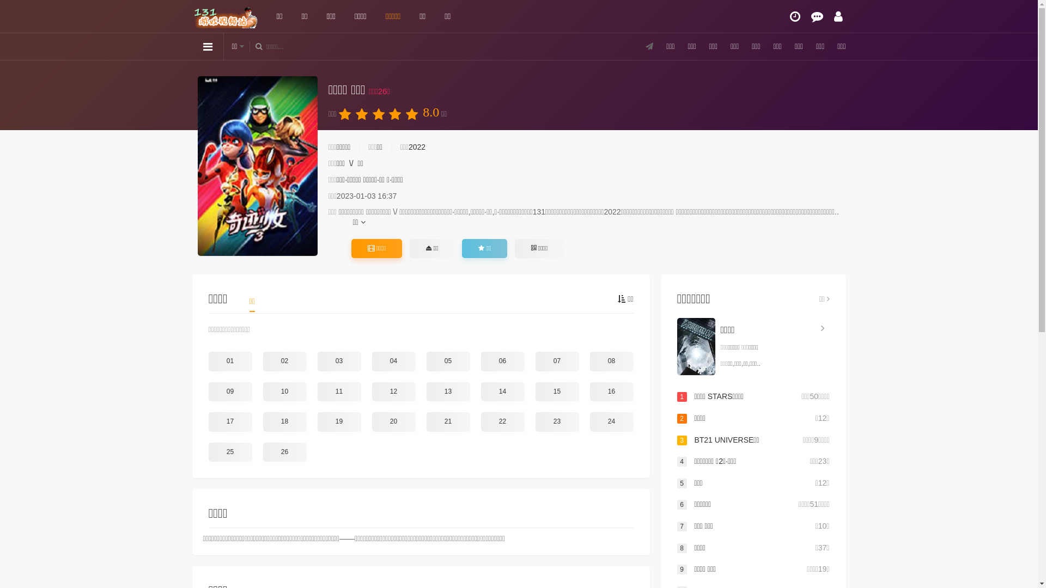 This screenshot has height=588, width=1046. I want to click on 06, so click(502, 362).